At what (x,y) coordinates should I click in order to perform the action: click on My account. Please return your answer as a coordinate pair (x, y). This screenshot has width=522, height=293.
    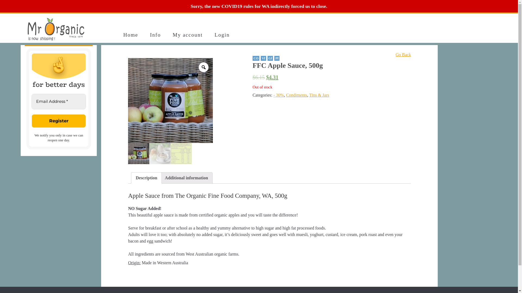
    Looking at the image, I should click on (188, 35).